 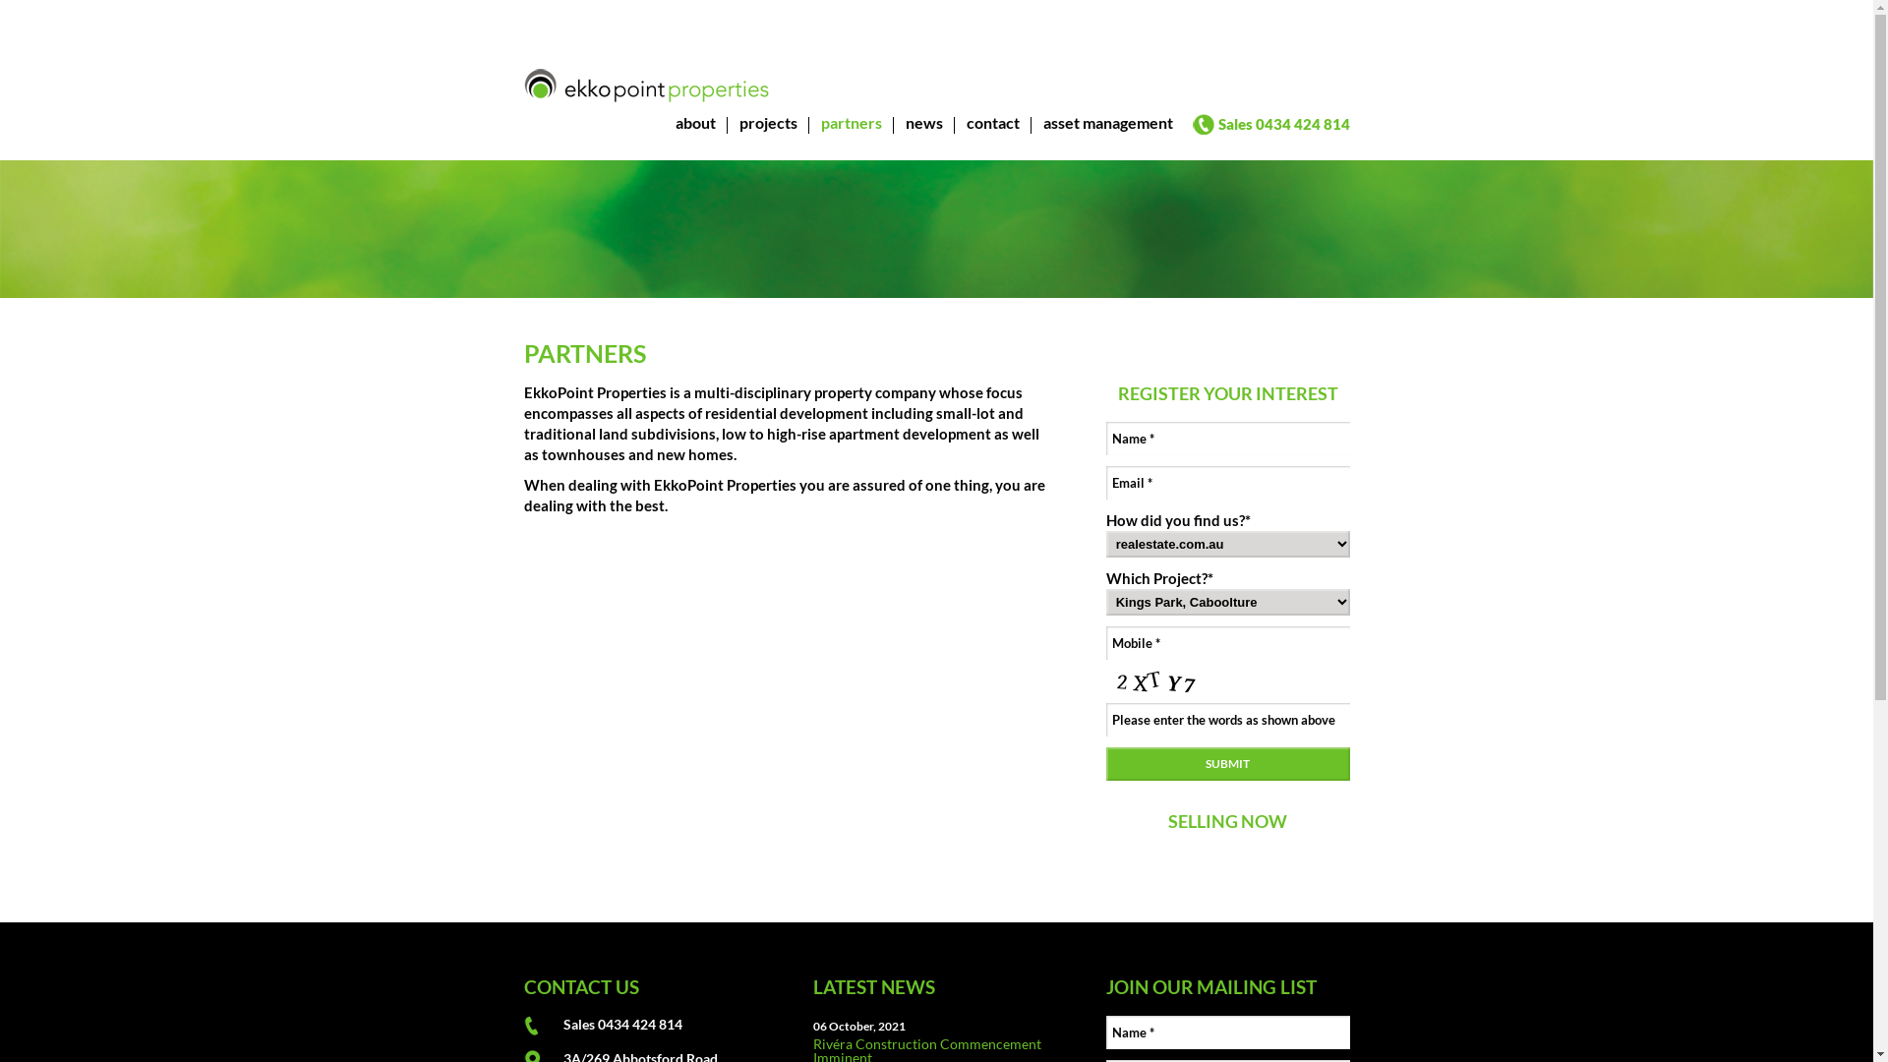 What do you see at coordinates (1107, 138) in the screenshot?
I see `asset management` at bounding box center [1107, 138].